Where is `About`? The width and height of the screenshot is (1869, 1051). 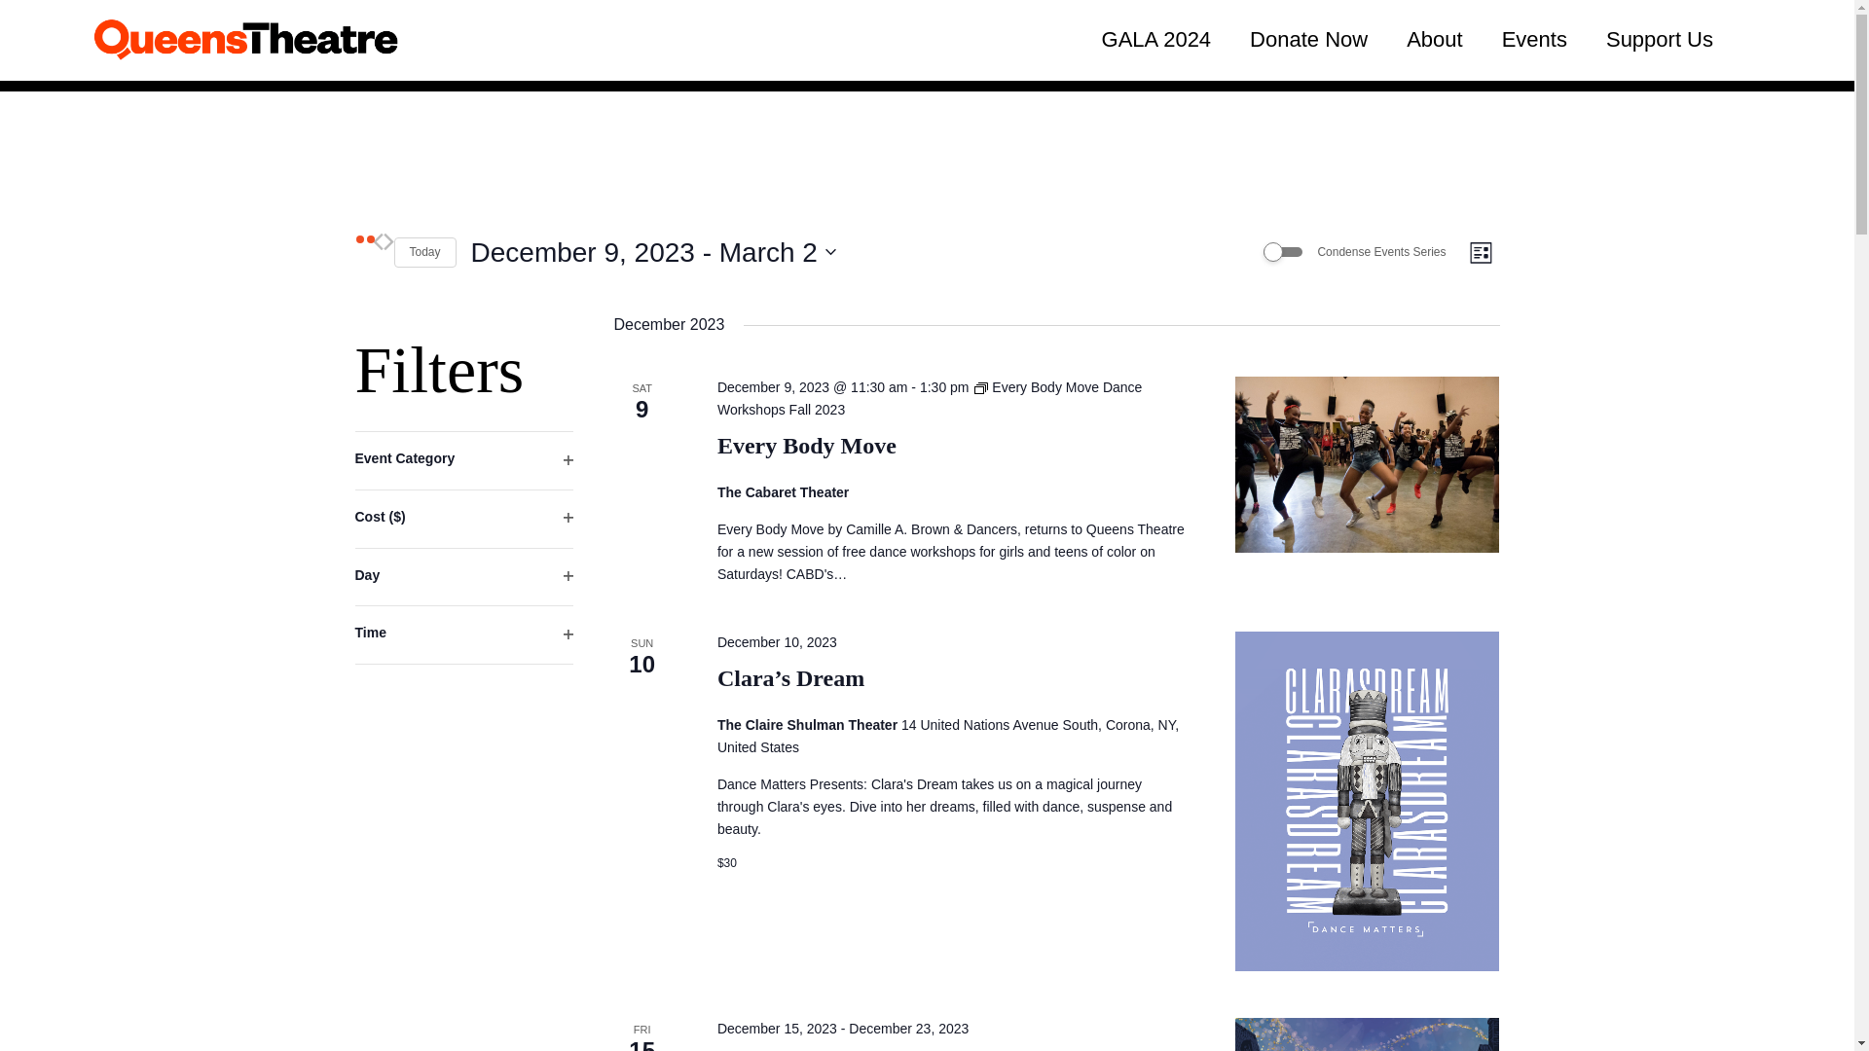
About is located at coordinates (807, 446).